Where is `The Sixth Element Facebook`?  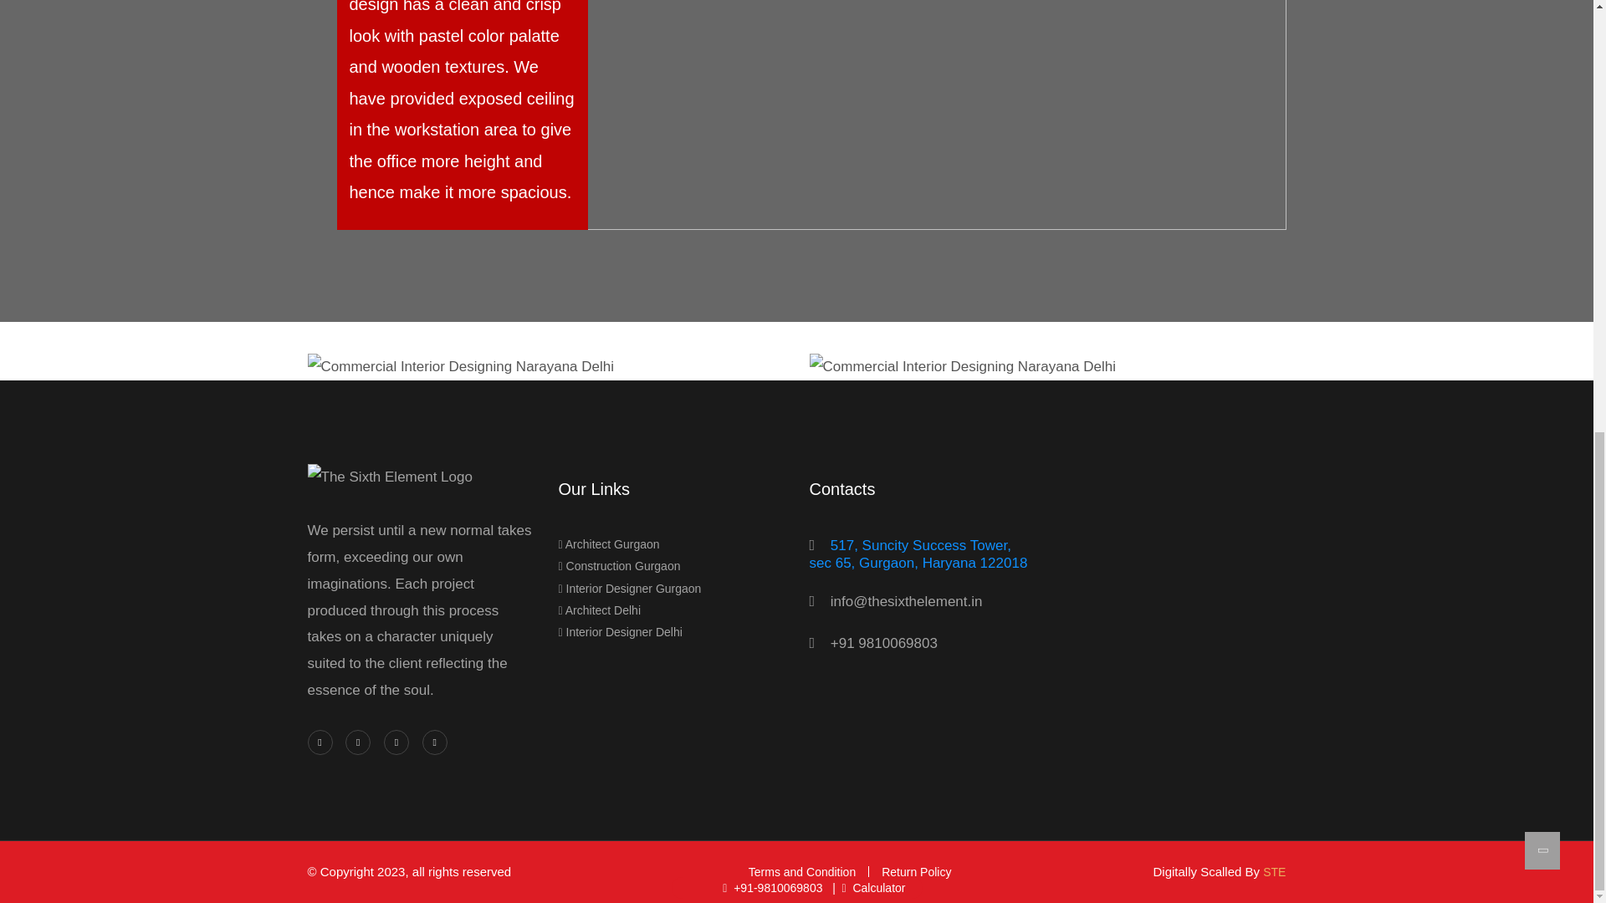
The Sixth Element Facebook is located at coordinates (320, 742).